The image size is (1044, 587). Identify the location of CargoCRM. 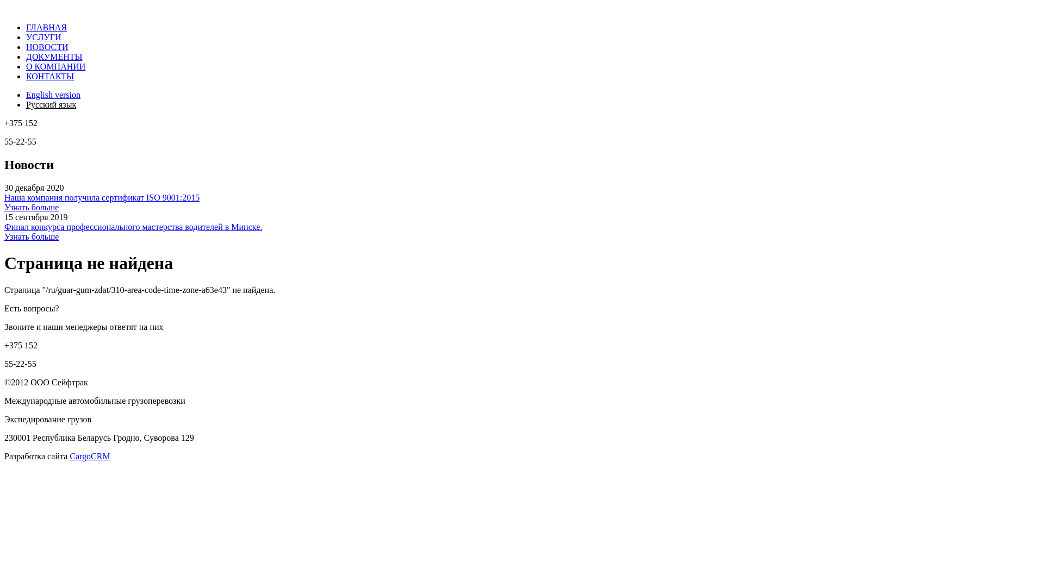
(90, 457).